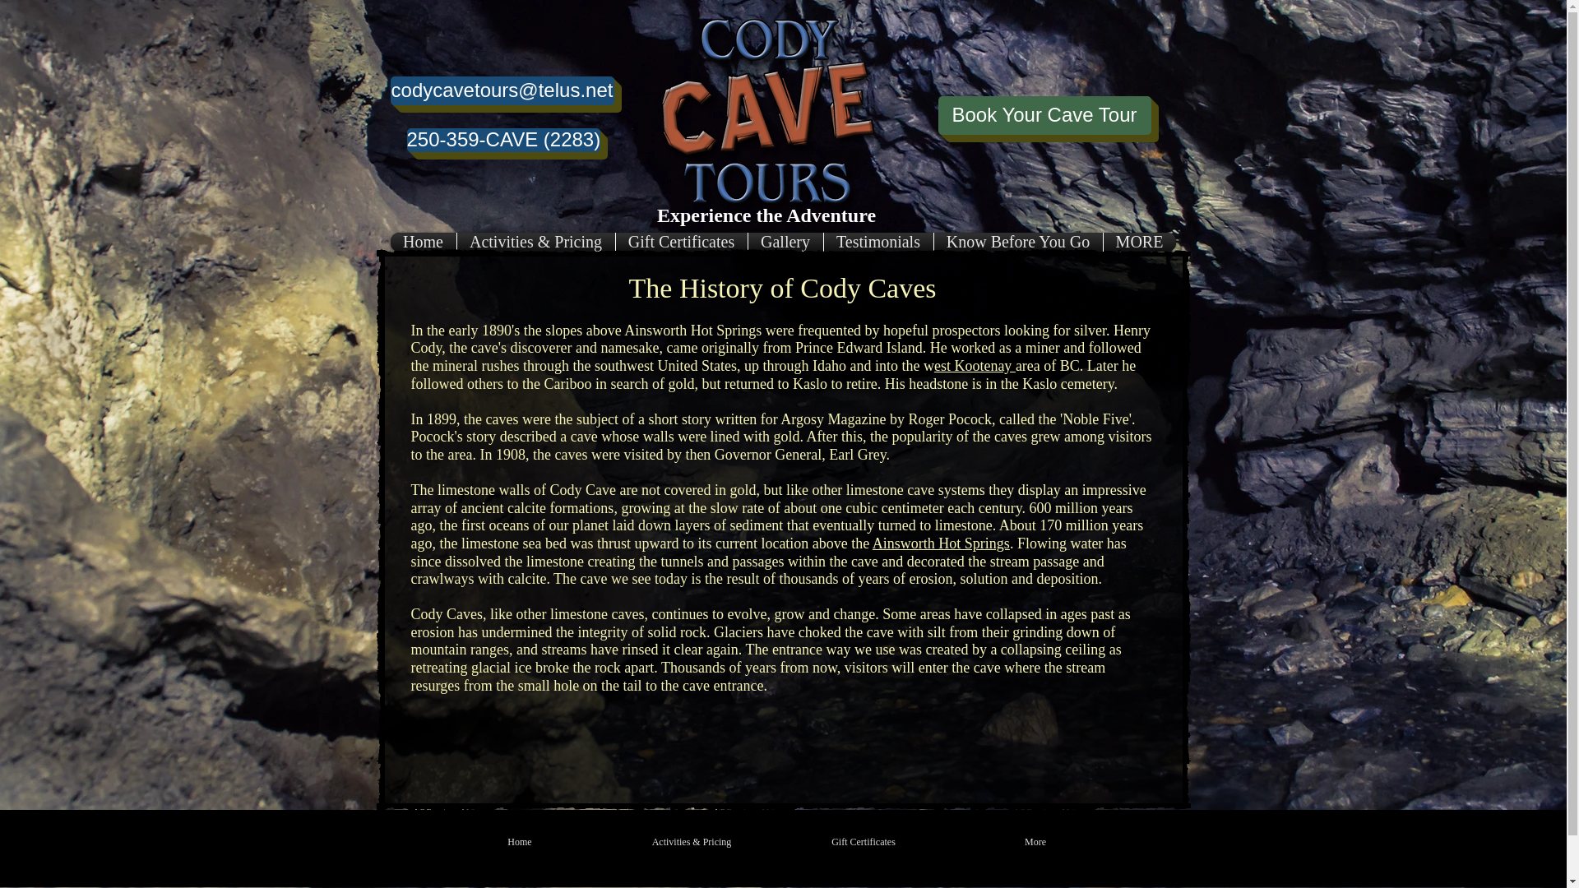 The height and width of the screenshot is (888, 1579). Describe the element at coordinates (975, 365) in the screenshot. I see `est Kootenay` at that location.